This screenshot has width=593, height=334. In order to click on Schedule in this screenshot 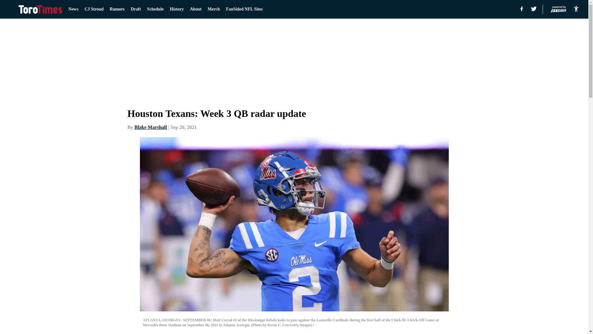, I will do `click(155, 9)`.